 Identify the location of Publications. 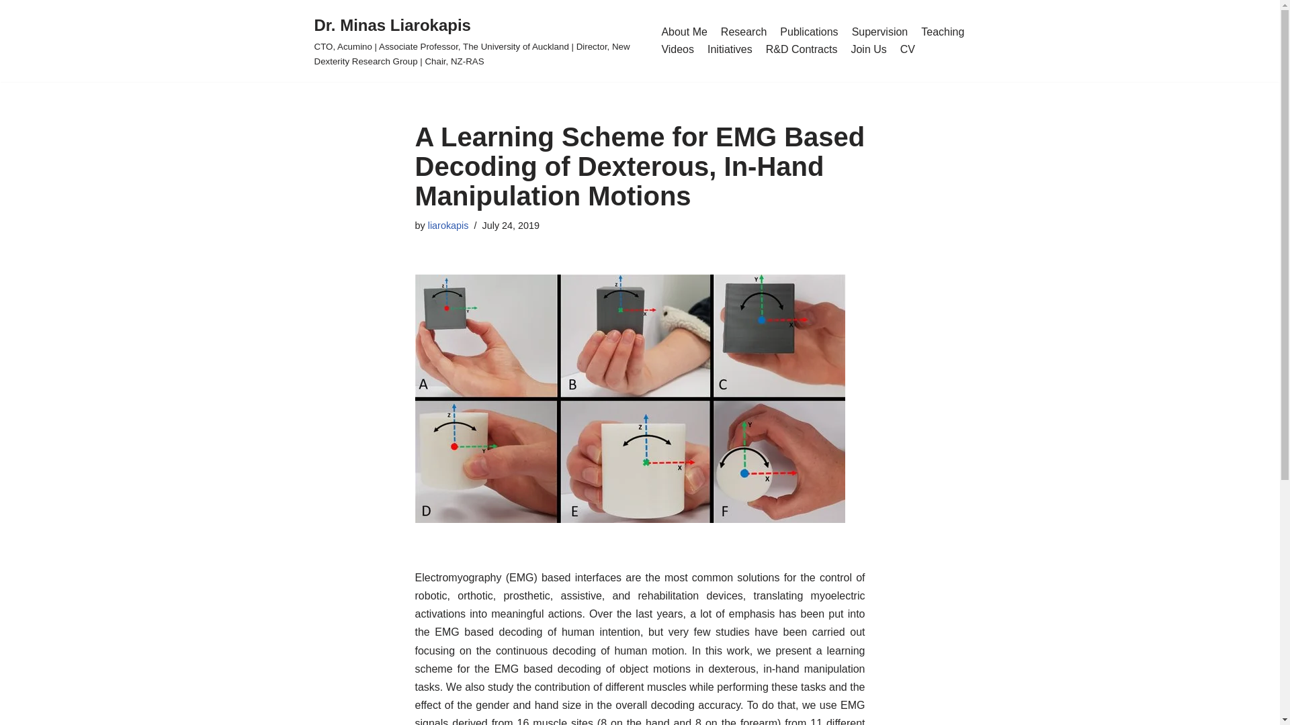
(809, 32).